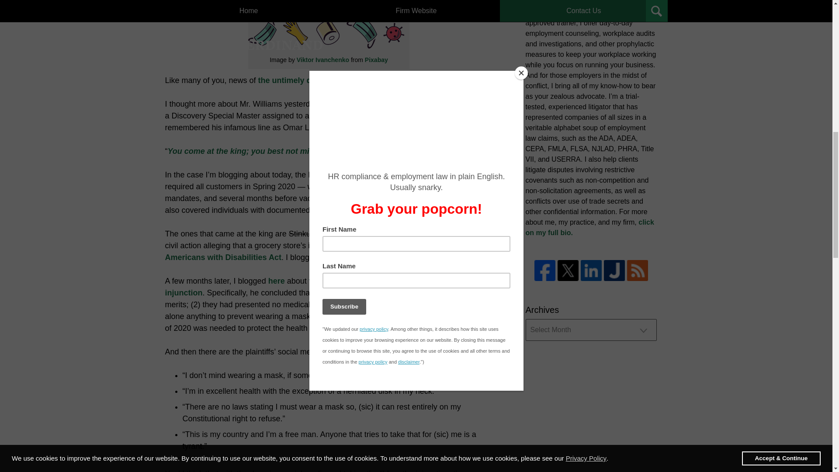 This screenshot has width=839, height=472. Describe the element at coordinates (376, 59) in the screenshot. I see `Pixabay` at that location.